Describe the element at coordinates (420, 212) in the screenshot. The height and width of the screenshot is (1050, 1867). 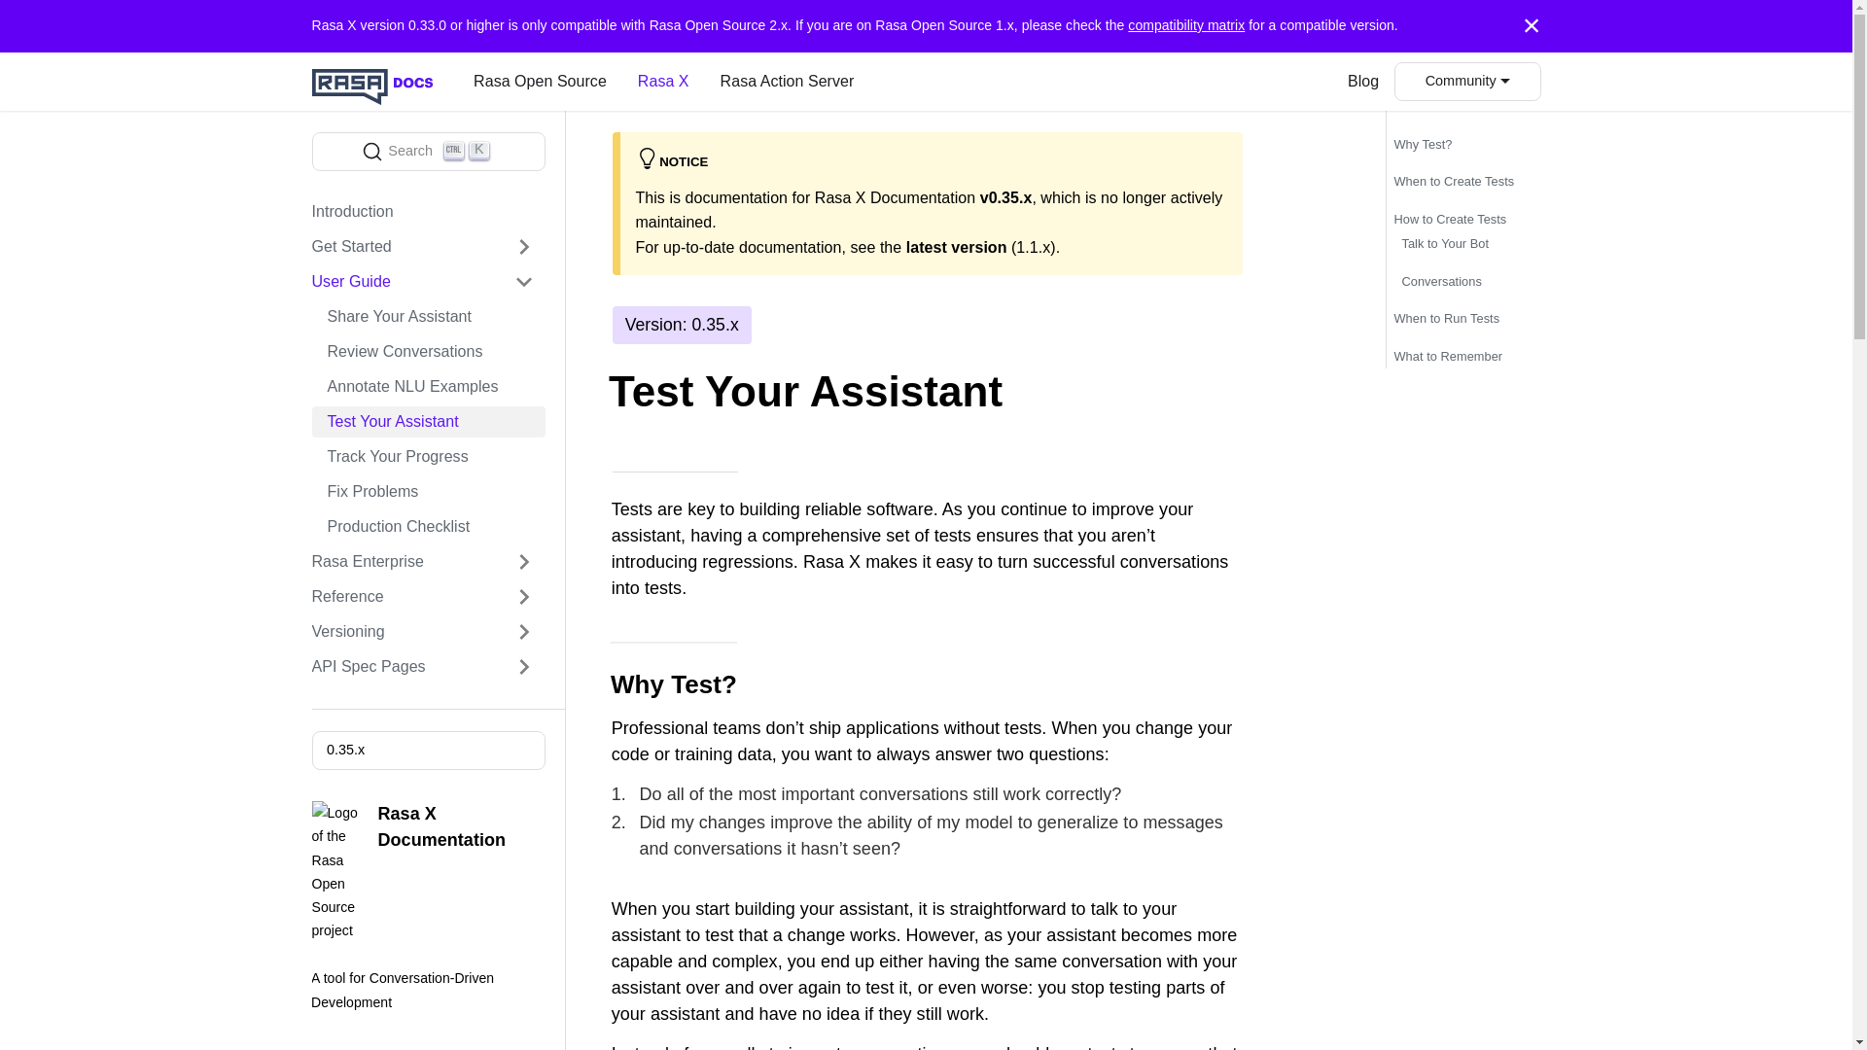
I see `Versioning` at that location.